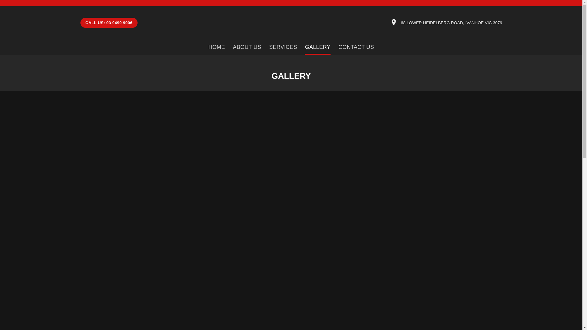  I want to click on CALL US: 03 9499 9006, so click(109, 23).